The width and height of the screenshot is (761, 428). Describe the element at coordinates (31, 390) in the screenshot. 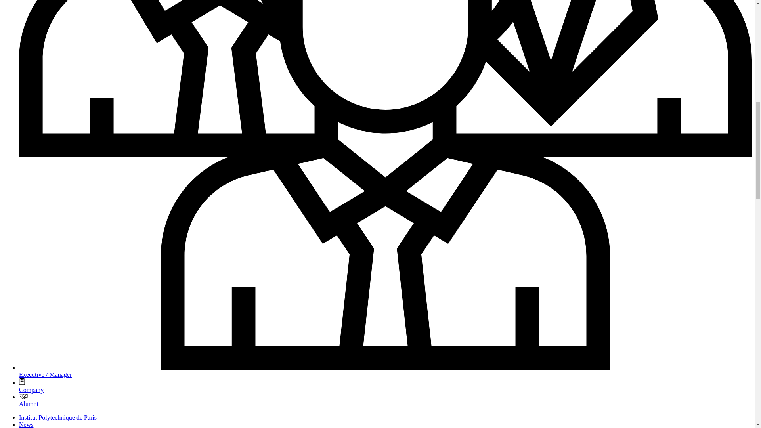

I see `Click here to access "Company"` at that location.